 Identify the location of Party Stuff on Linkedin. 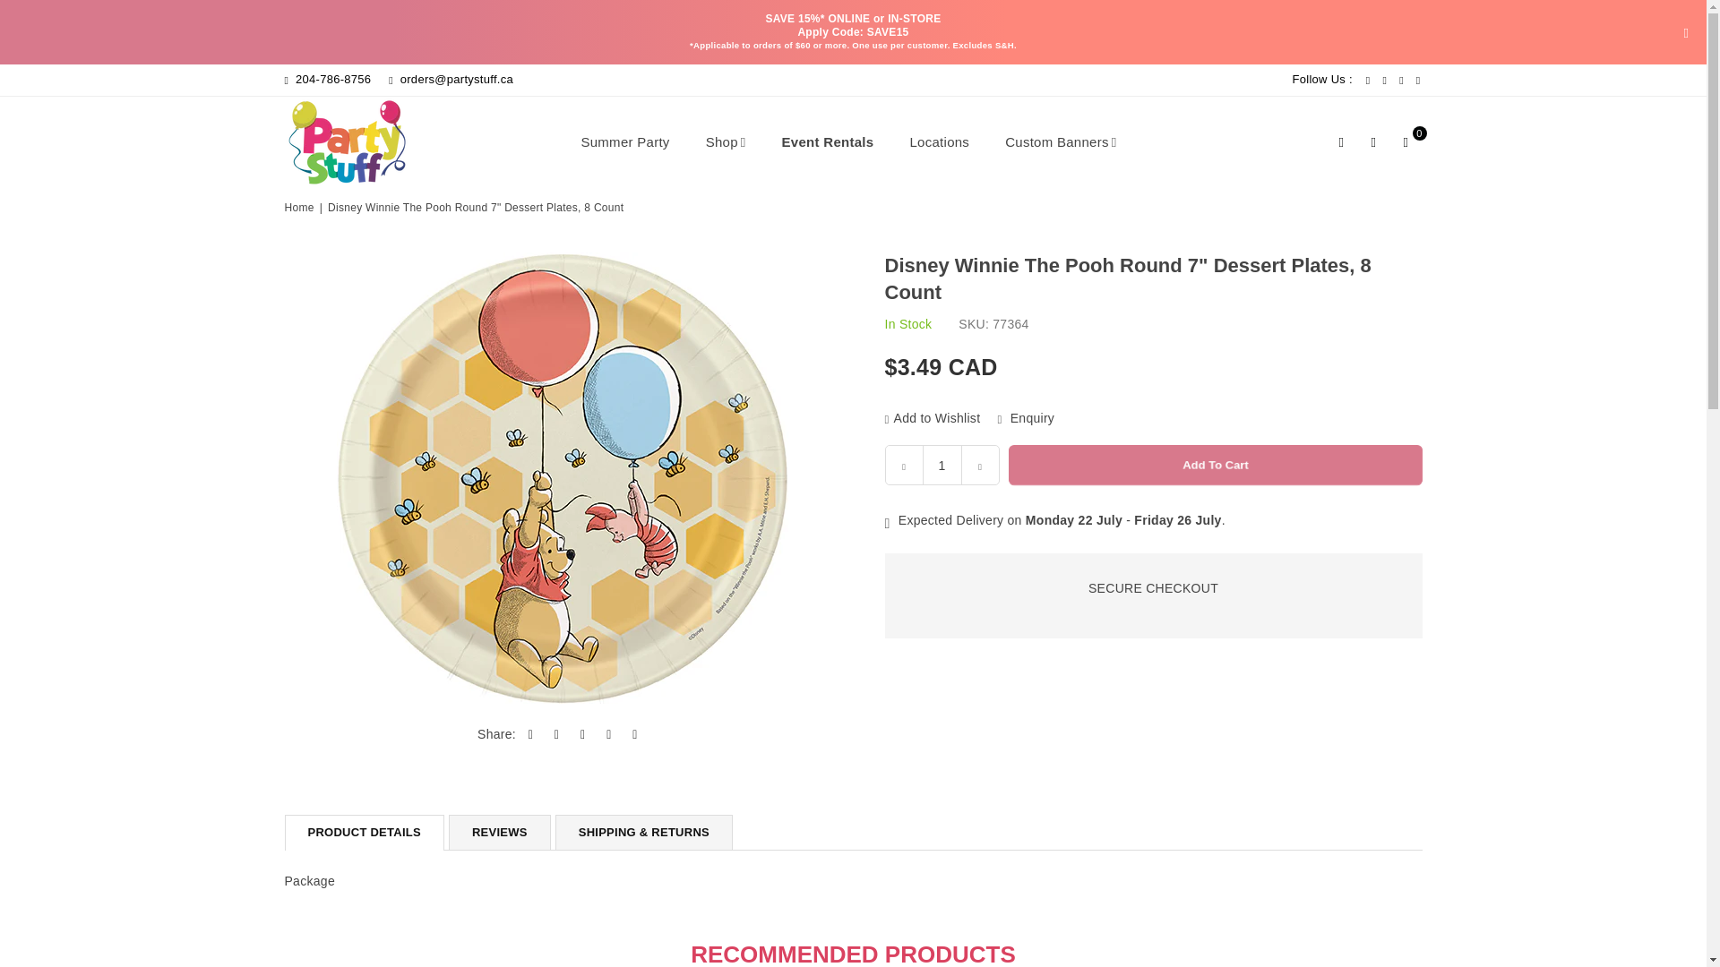
(1419, 81).